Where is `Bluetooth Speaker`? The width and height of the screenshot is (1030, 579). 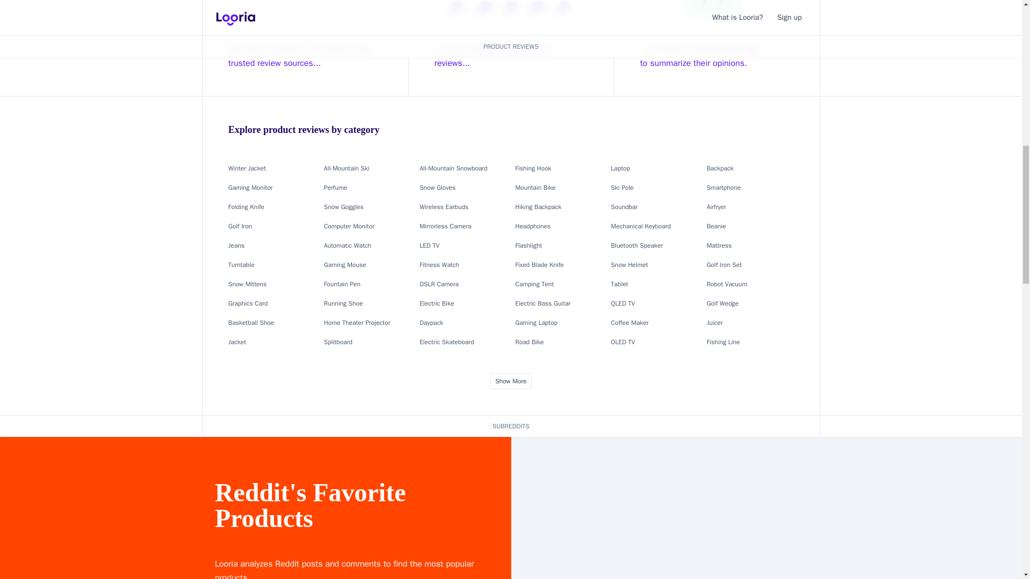
Bluetooth Speaker is located at coordinates (637, 246).